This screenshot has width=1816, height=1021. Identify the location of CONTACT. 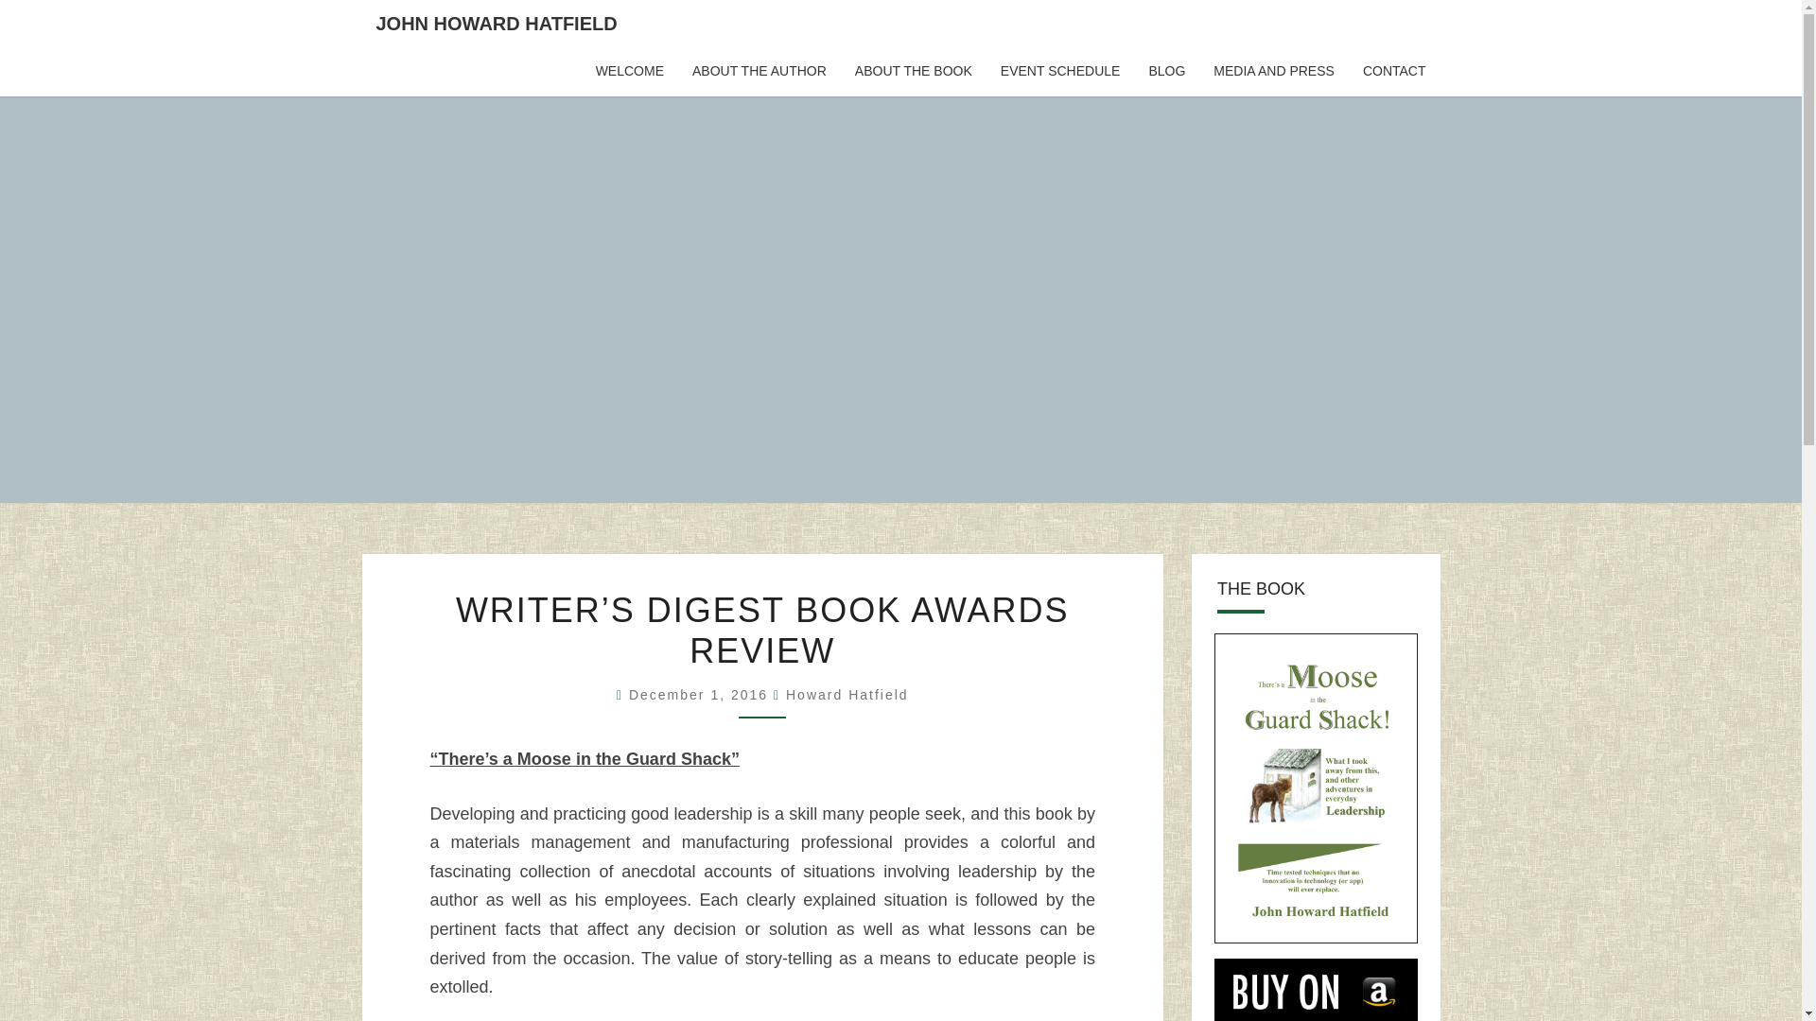
(1394, 71).